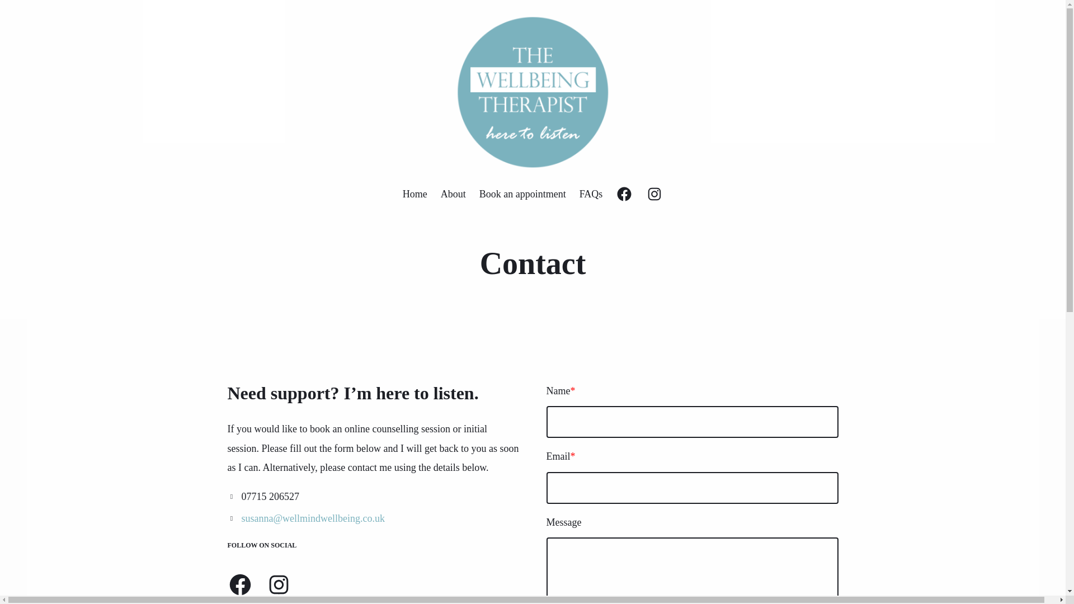 The height and width of the screenshot is (604, 1074). Describe the element at coordinates (453, 194) in the screenshot. I see `About` at that location.